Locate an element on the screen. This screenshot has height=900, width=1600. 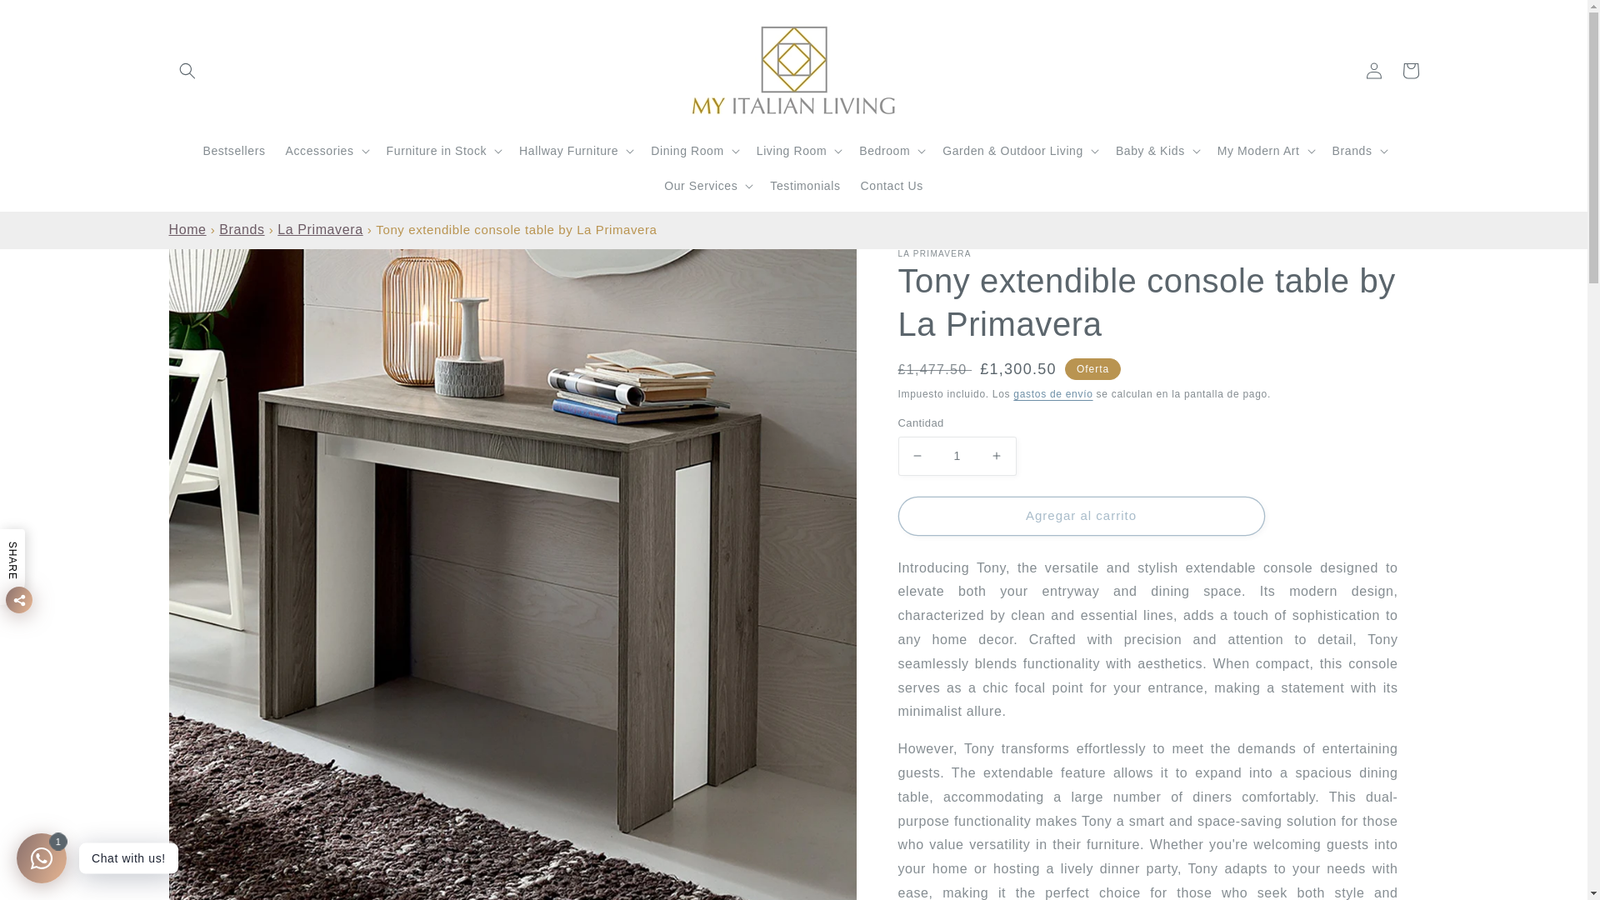
1 is located at coordinates (957, 456).